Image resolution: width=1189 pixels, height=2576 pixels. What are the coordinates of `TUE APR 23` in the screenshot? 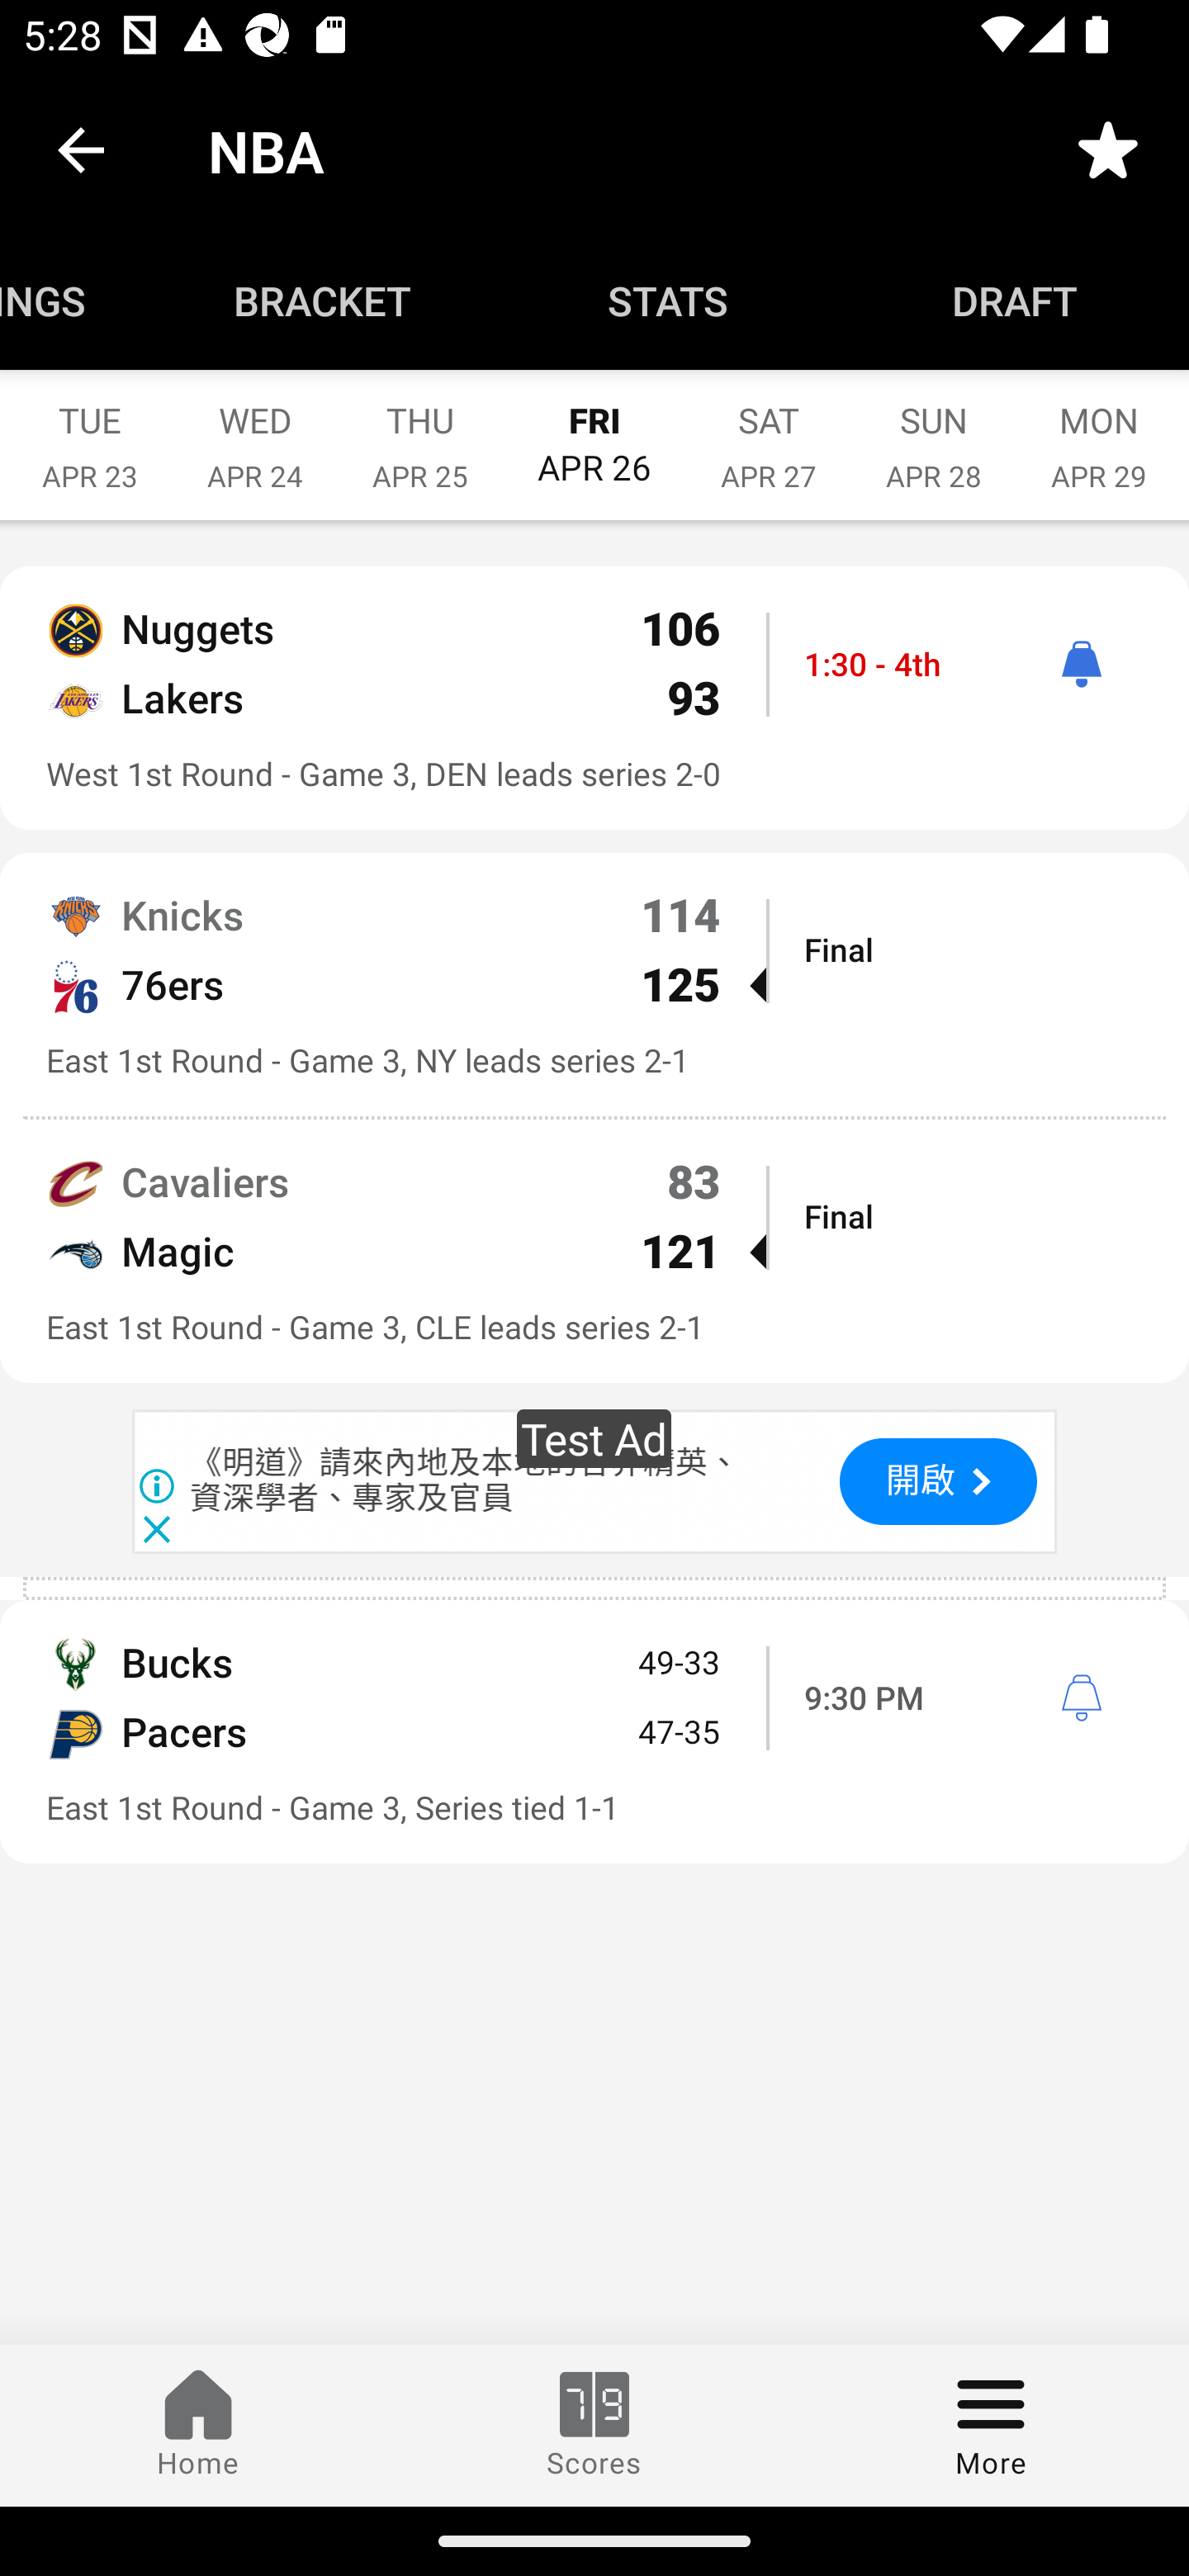 It's located at (89, 431).